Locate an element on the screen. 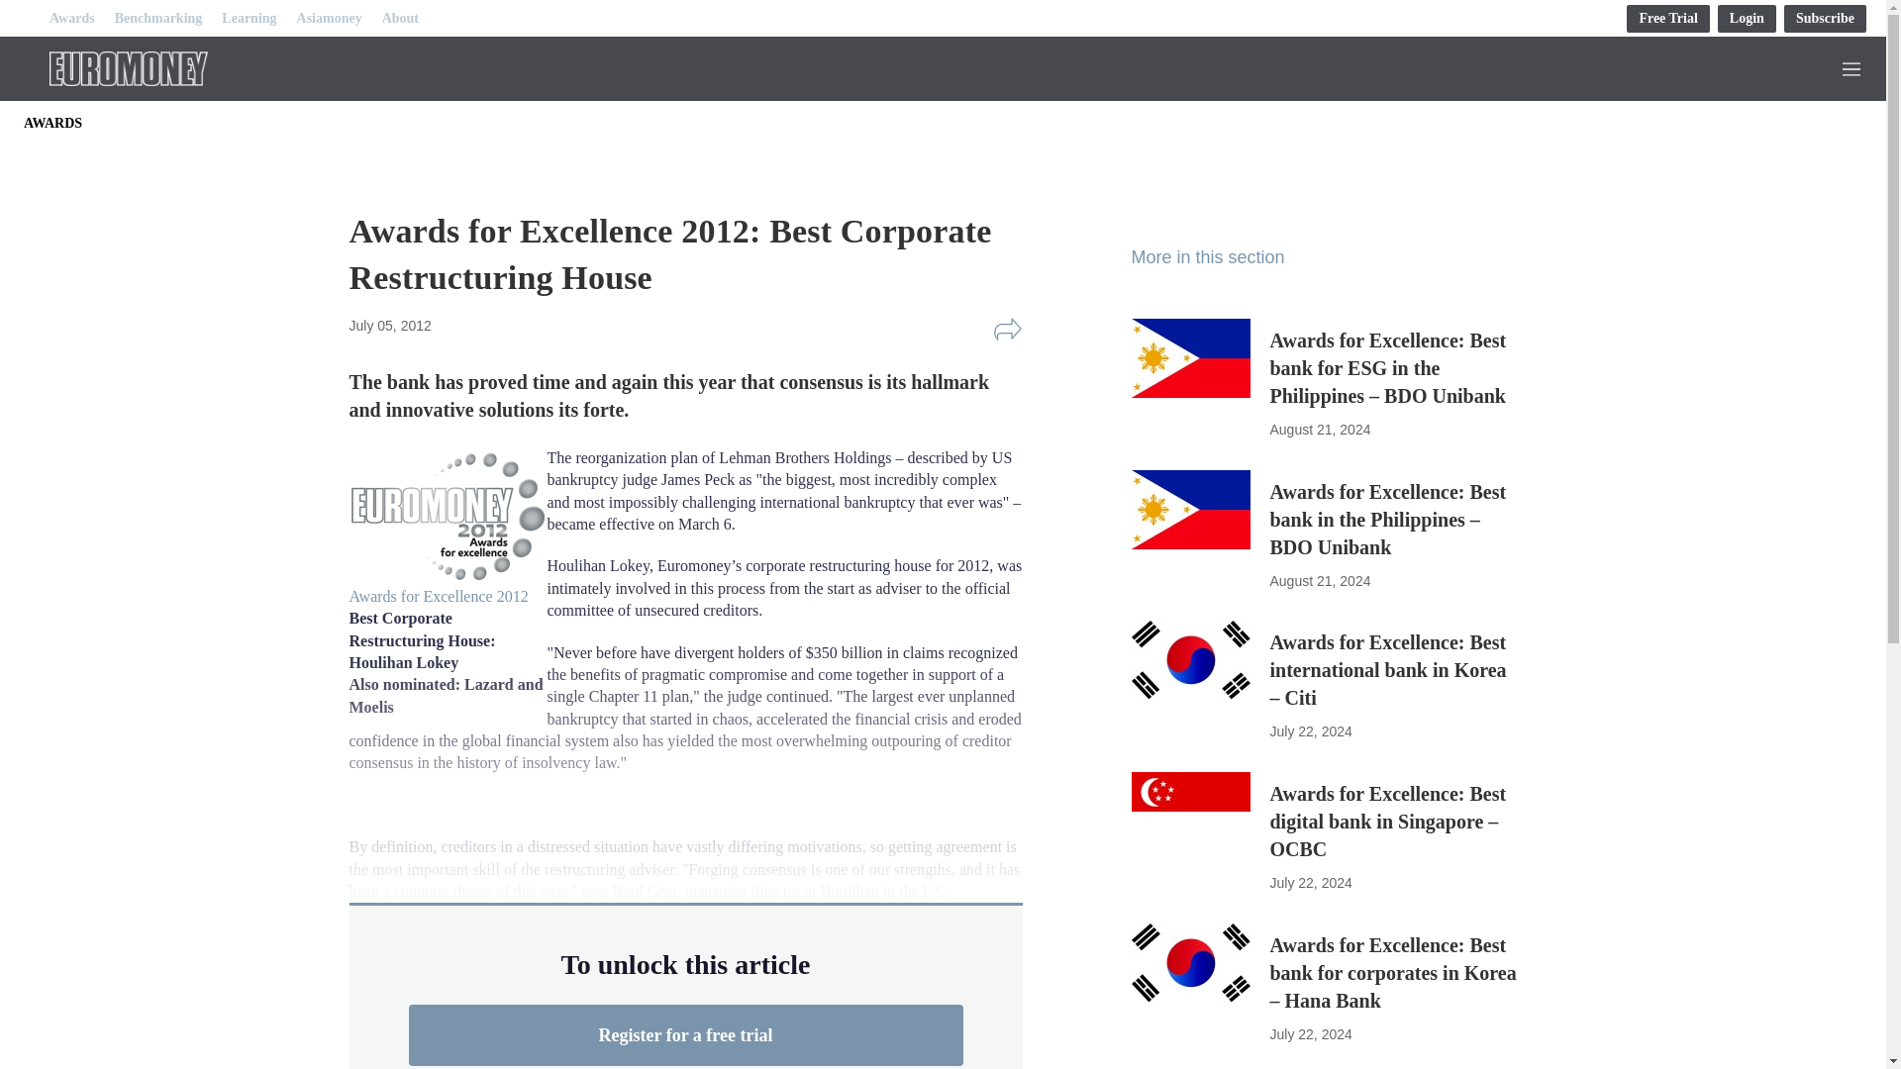 This screenshot has width=1901, height=1069. Asiamoney is located at coordinates (329, 18).